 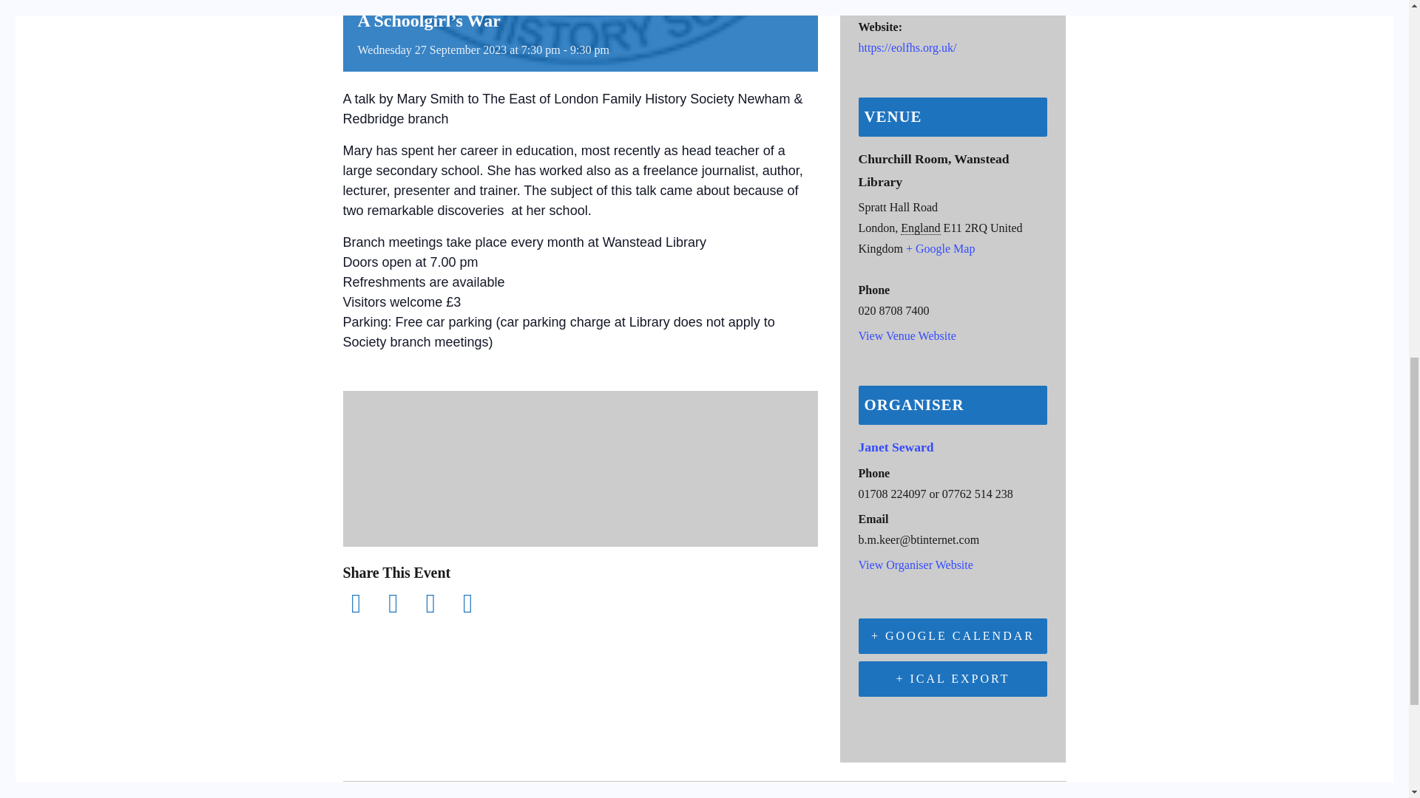 What do you see at coordinates (920, 228) in the screenshot?
I see `England` at bounding box center [920, 228].